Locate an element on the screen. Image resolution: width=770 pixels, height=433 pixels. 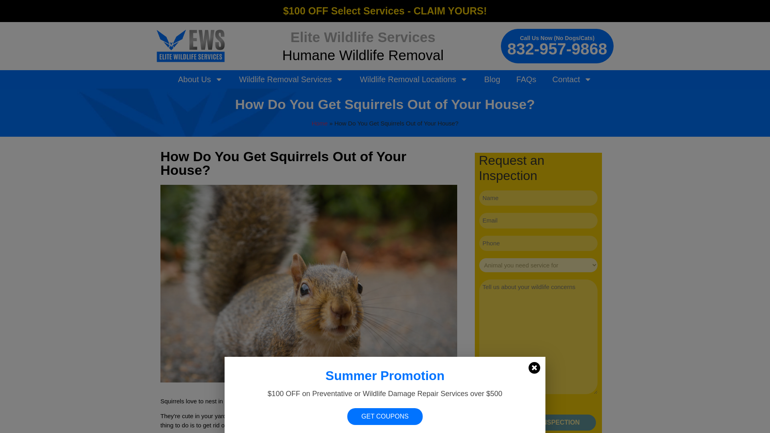
Contact is located at coordinates (572, 79).